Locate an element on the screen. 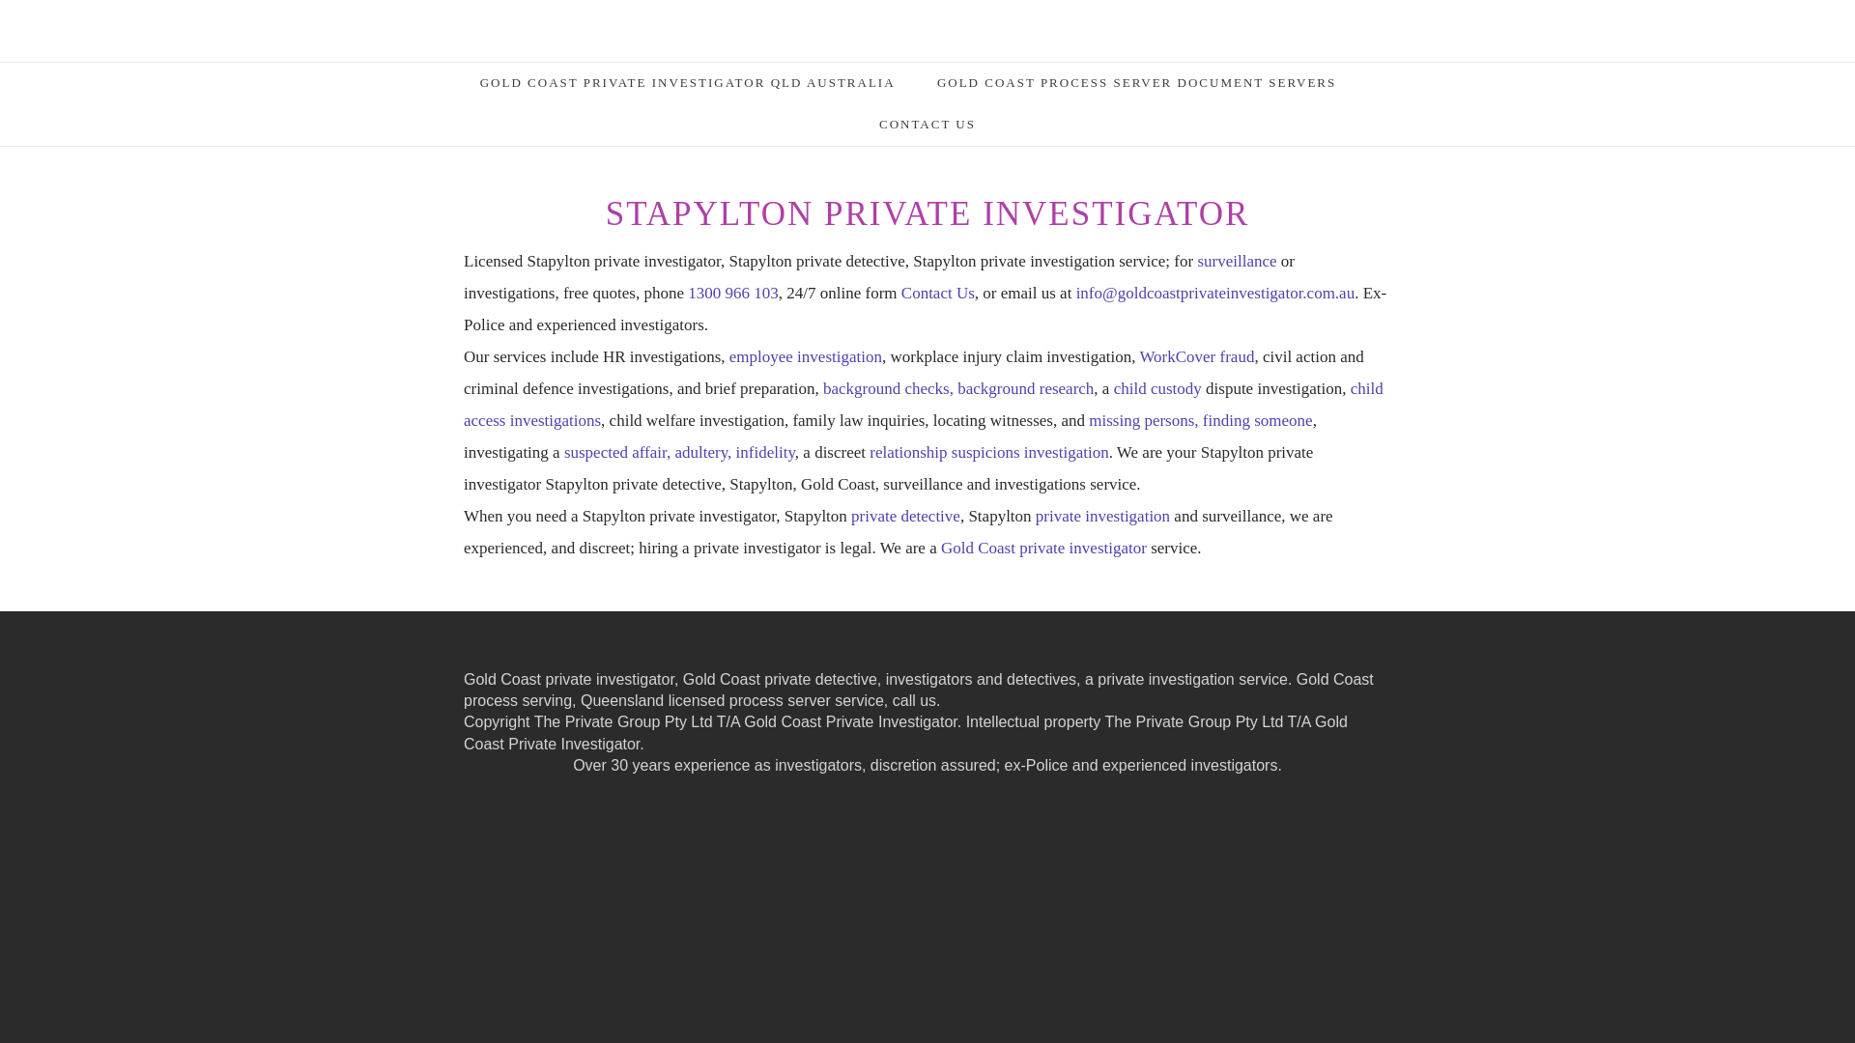 The width and height of the screenshot is (1855, 1043). private investigation is located at coordinates (1103, 516).